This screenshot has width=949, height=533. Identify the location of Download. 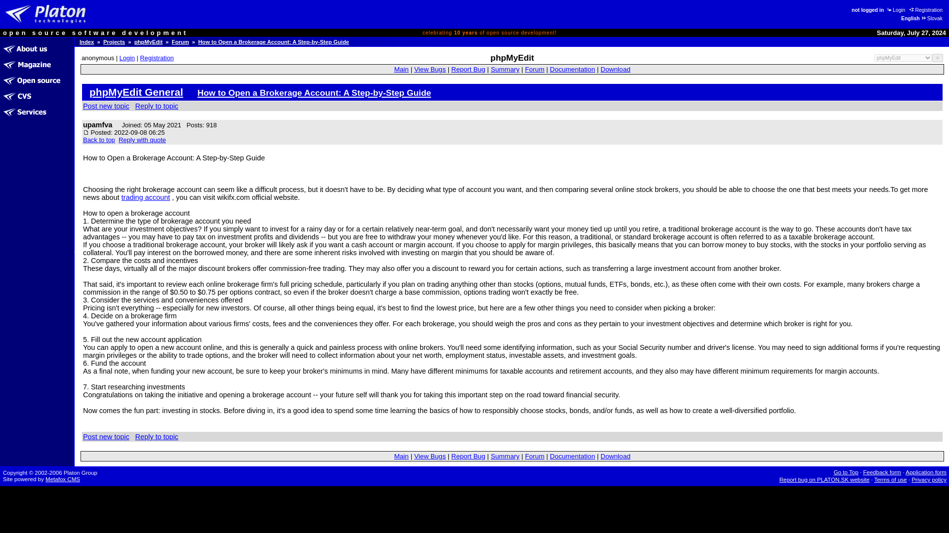
(615, 69).